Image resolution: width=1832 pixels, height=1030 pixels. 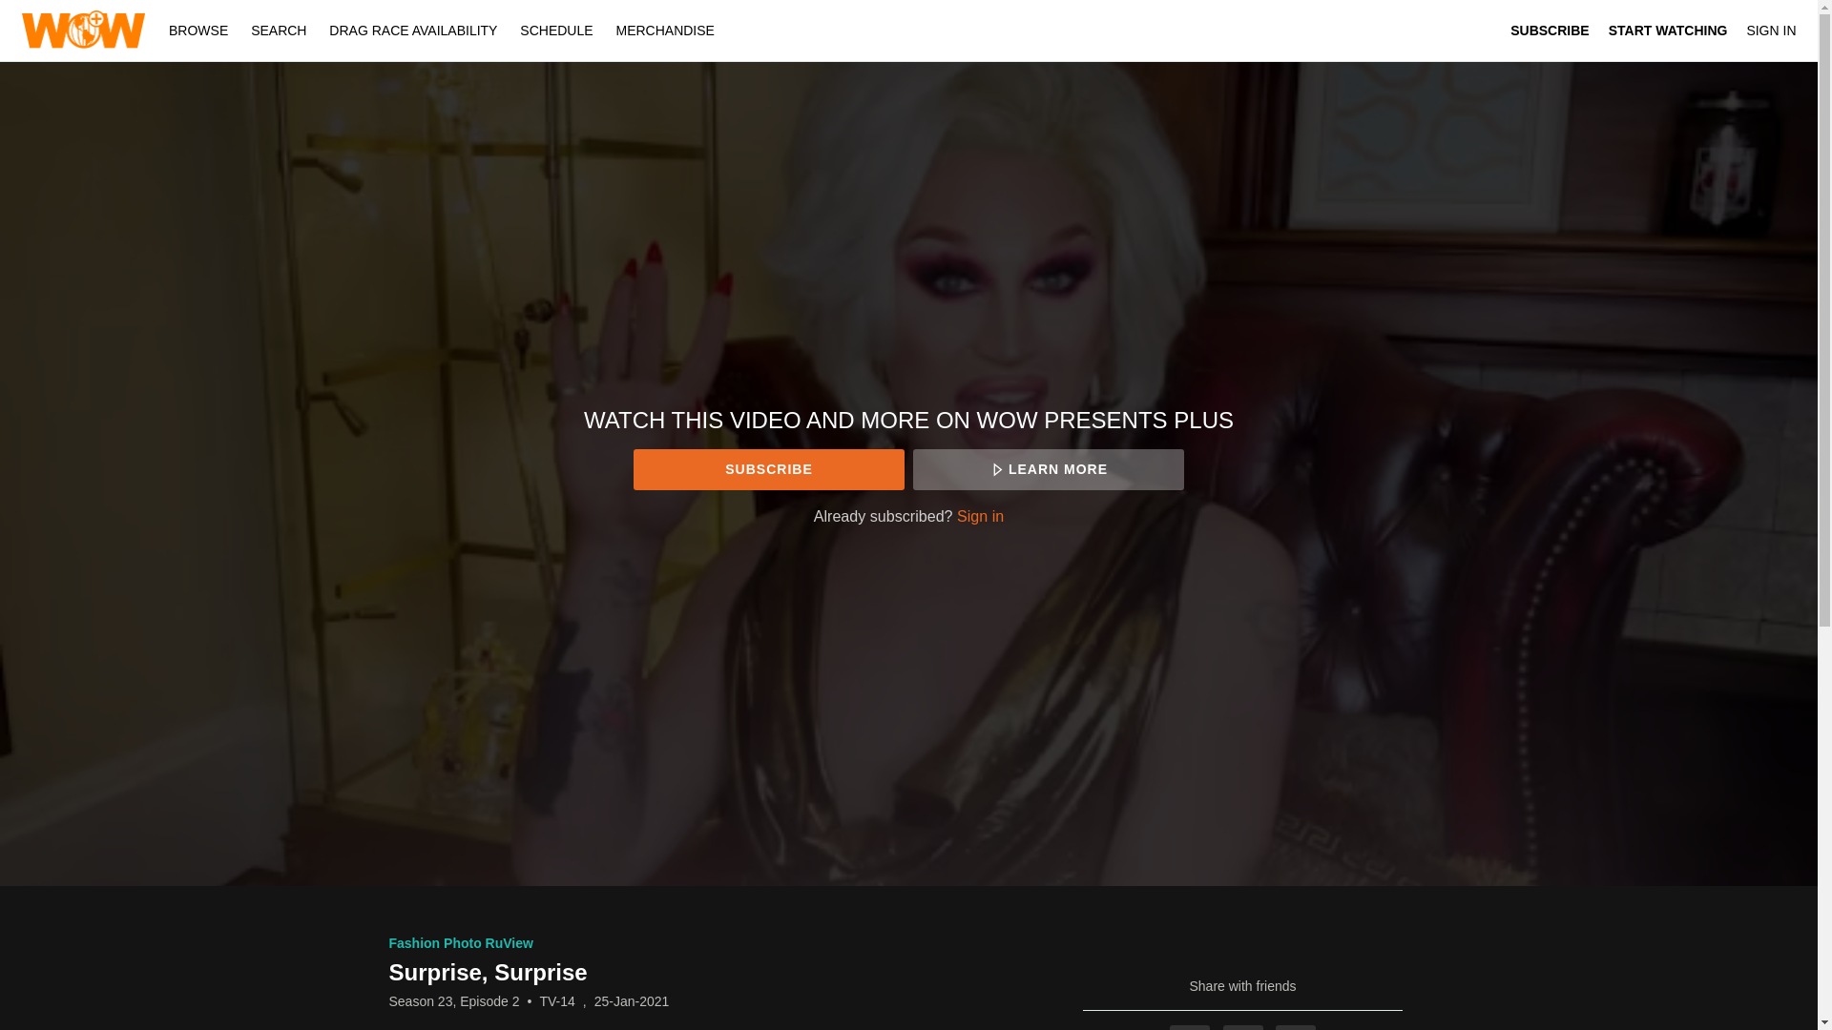 I want to click on BROWSE, so click(x=200, y=30).